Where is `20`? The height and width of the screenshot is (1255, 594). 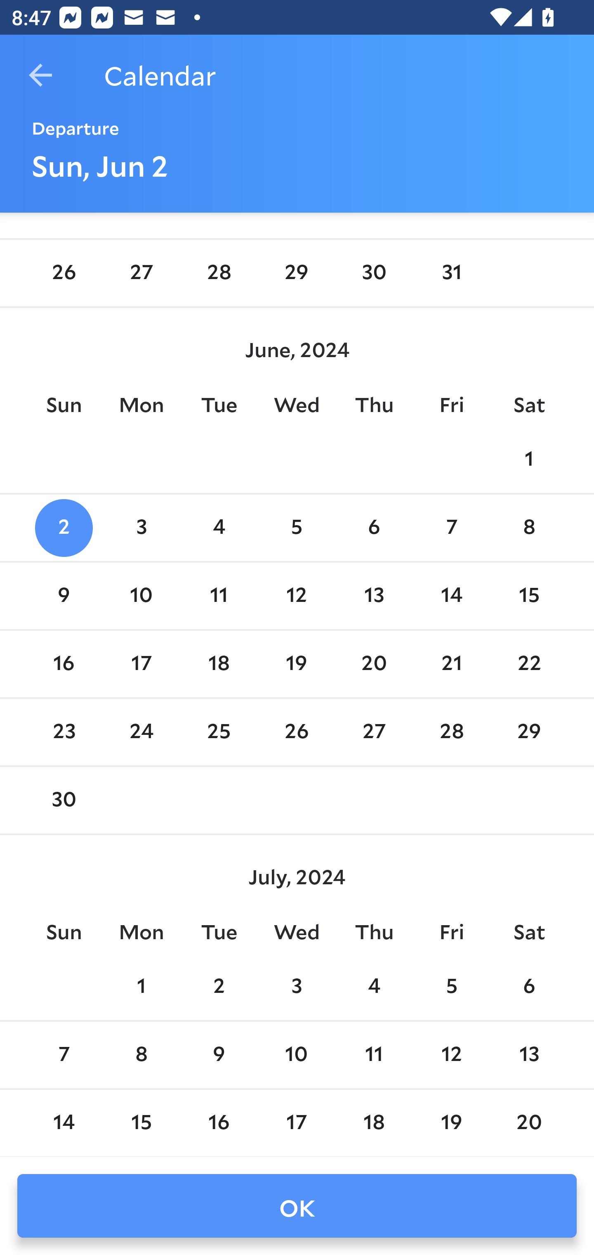
20 is located at coordinates (374, 664).